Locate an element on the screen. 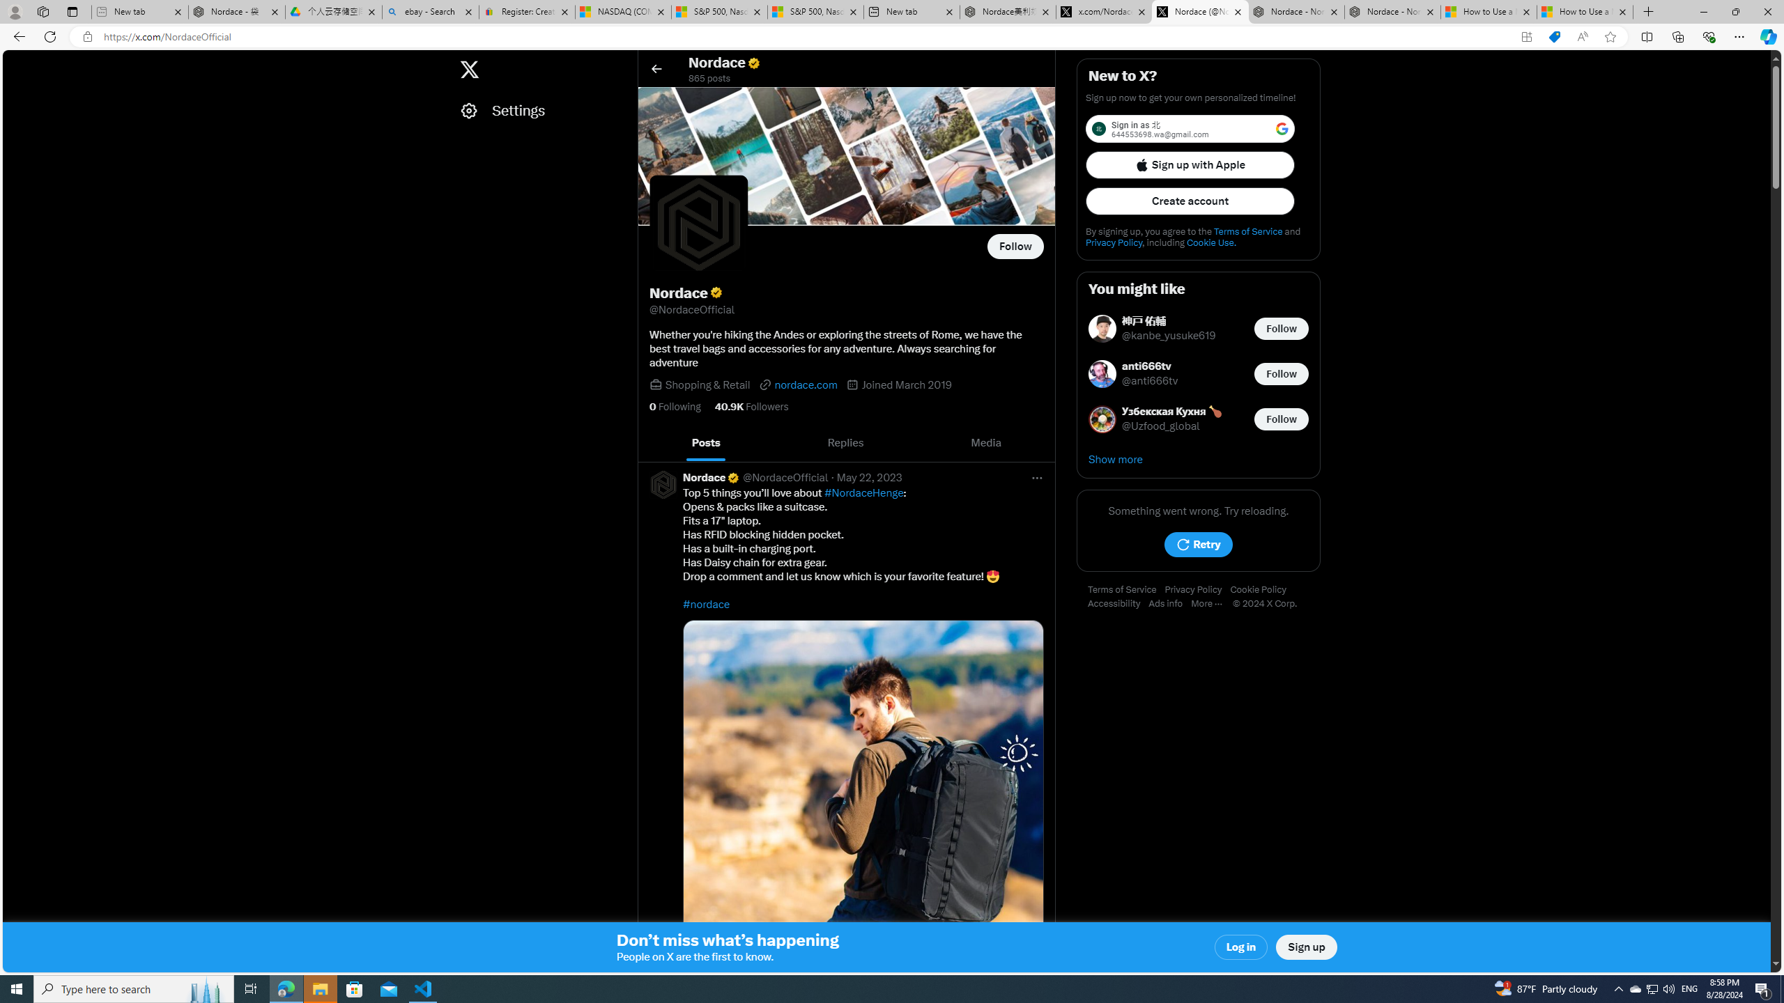  Skip to trending is located at coordinates (15, 63).